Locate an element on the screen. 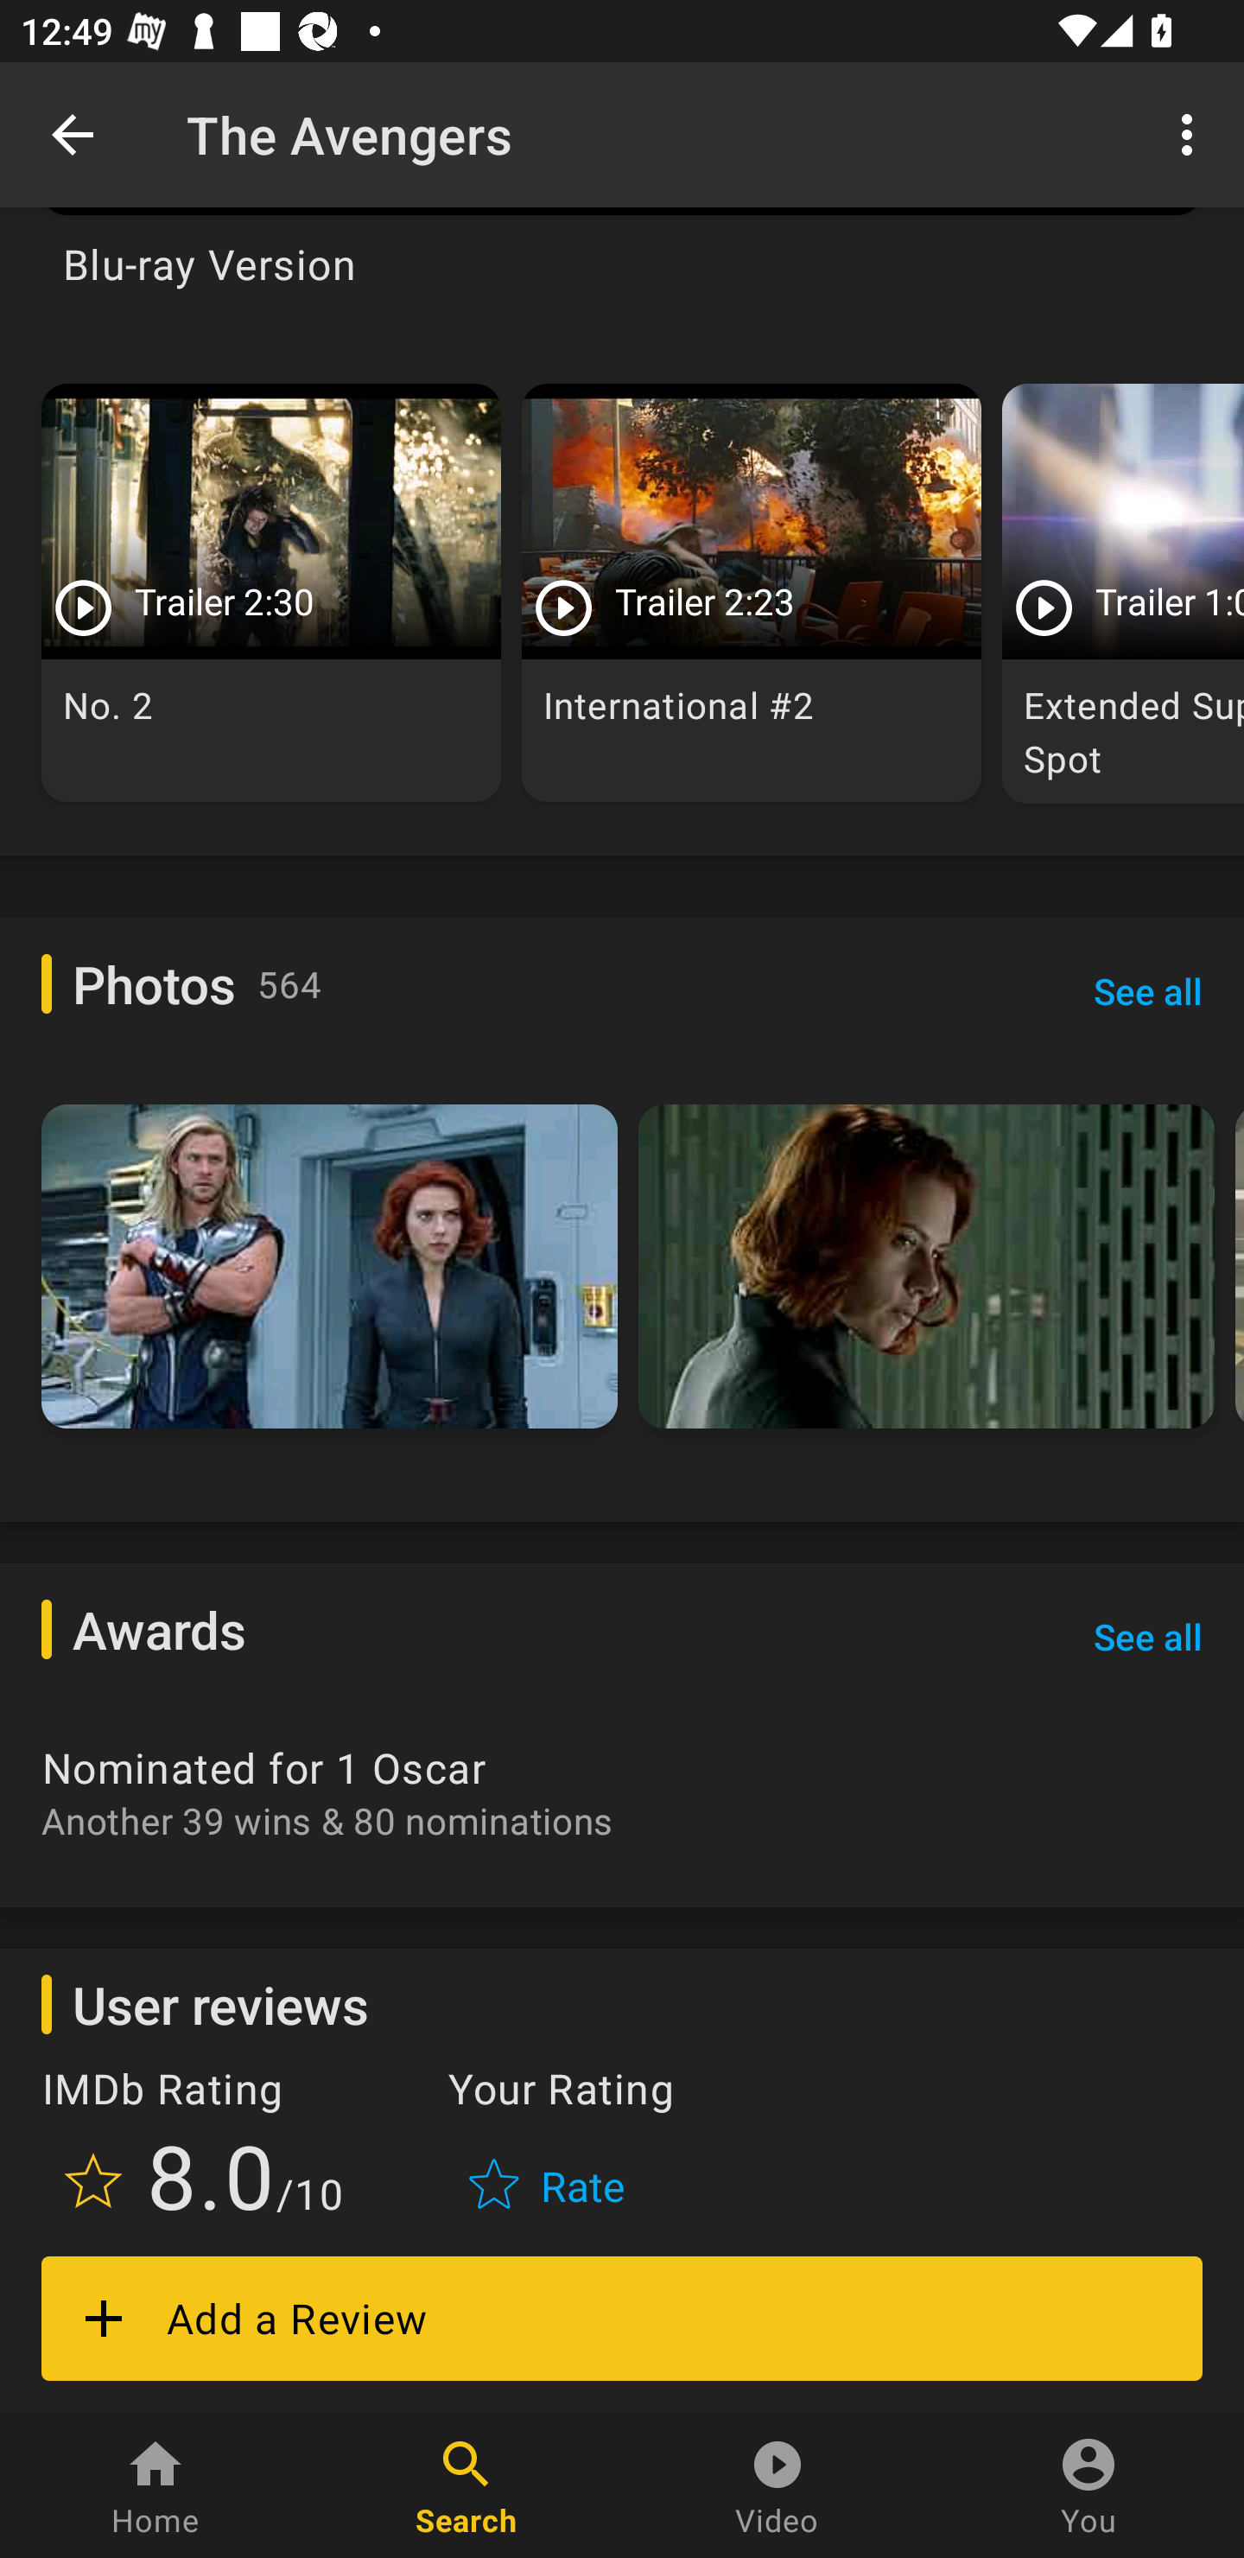  Your Rating Rate is located at coordinates (549, 2147).